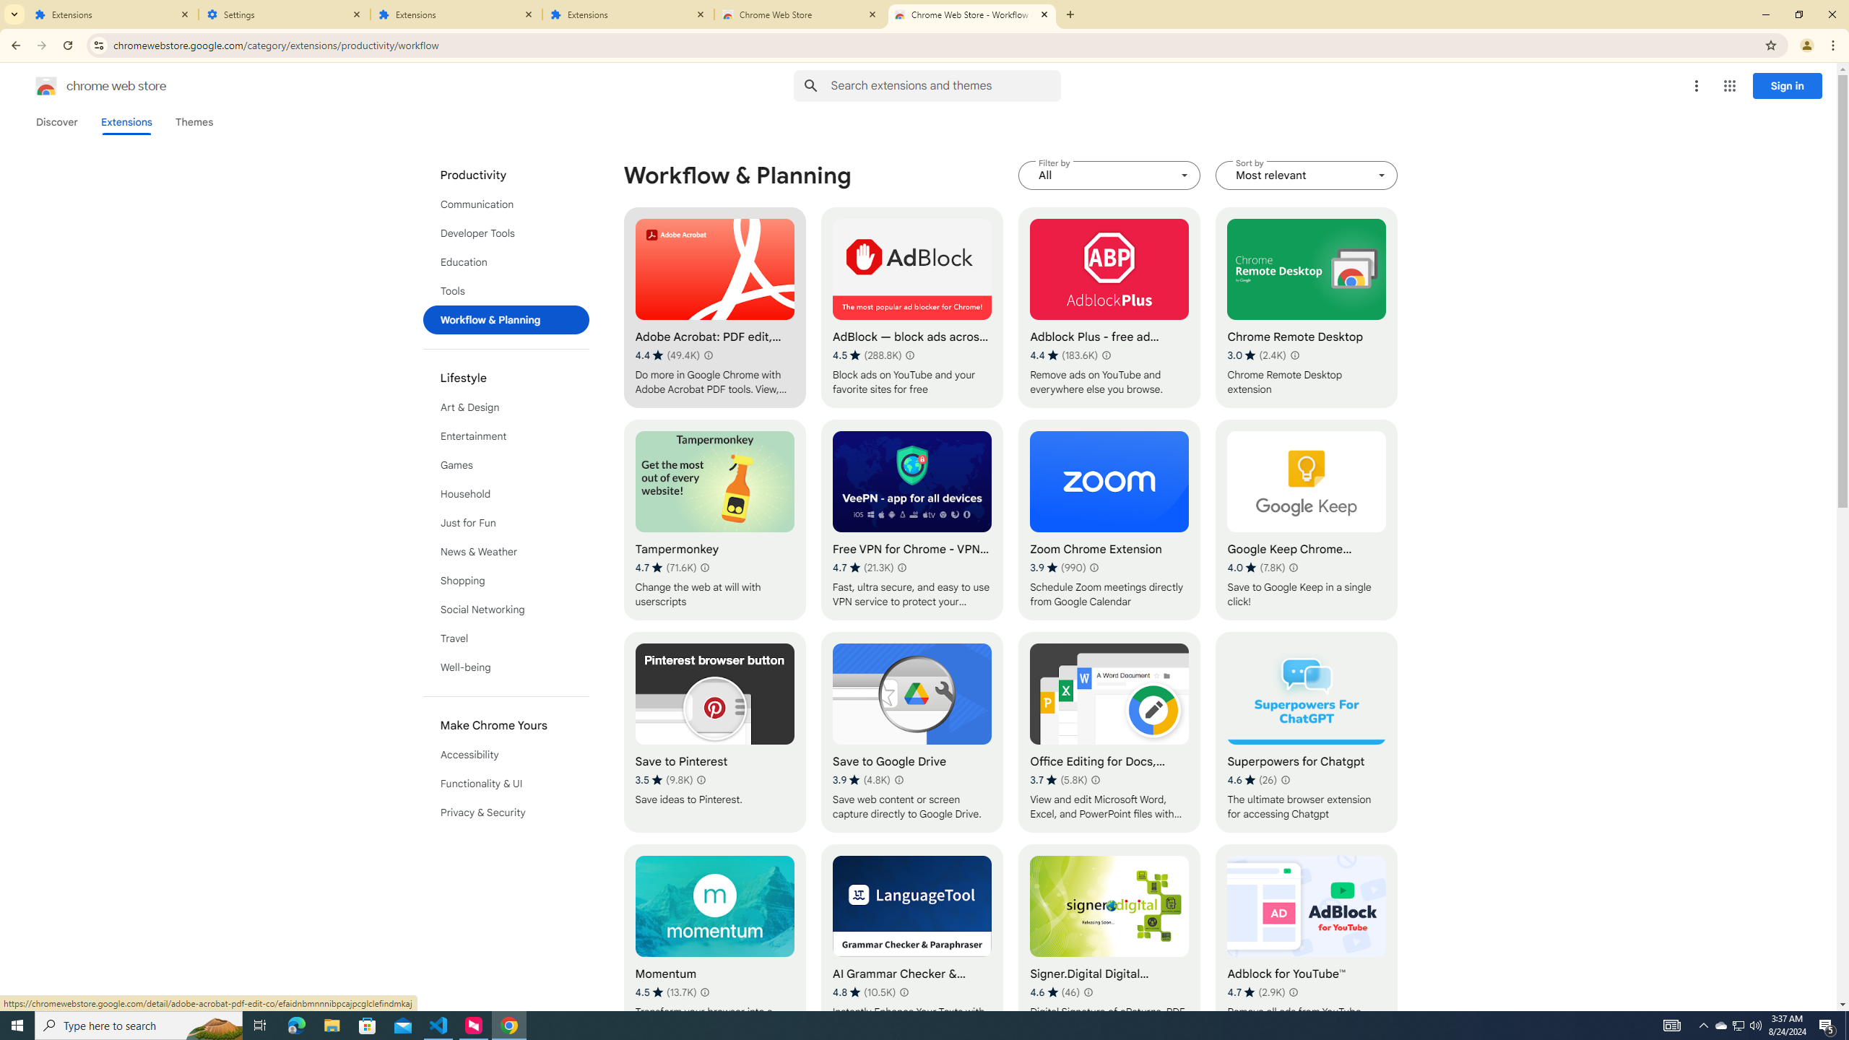  What do you see at coordinates (506, 233) in the screenshot?
I see `Developer Tools` at bounding box center [506, 233].